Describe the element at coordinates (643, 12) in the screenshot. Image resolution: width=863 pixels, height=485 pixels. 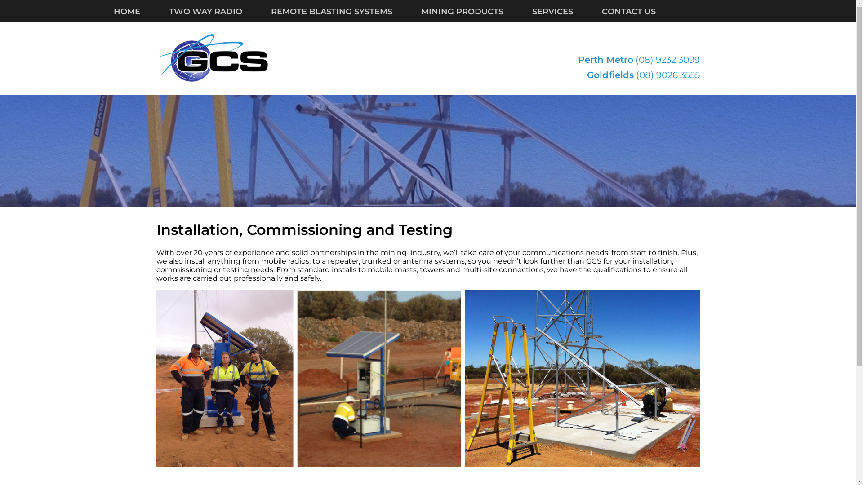
I see `CONTACT US` at that location.